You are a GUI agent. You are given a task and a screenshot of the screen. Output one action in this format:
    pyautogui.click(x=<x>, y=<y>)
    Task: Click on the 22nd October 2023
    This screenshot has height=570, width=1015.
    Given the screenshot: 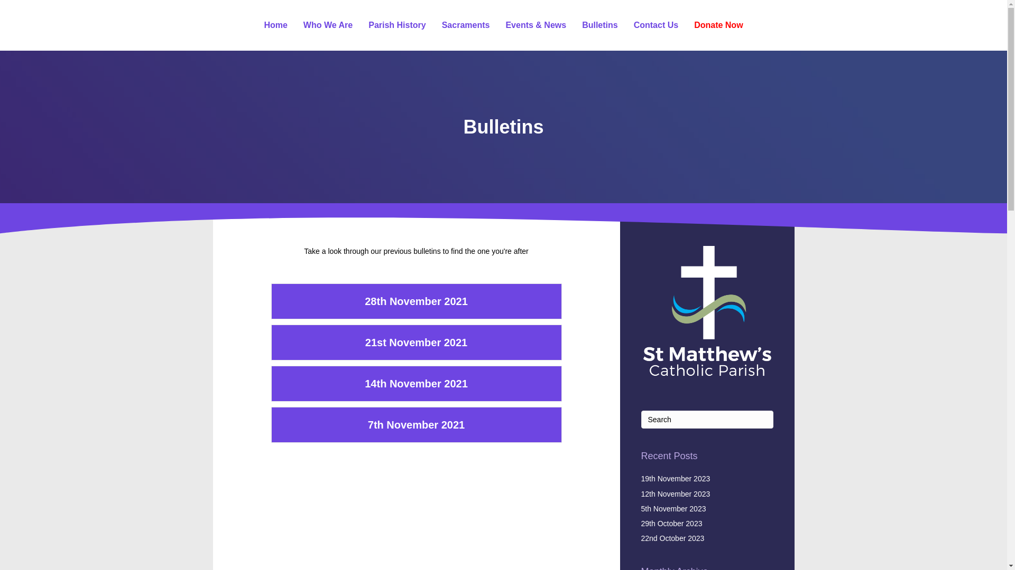 What is the action you would take?
    pyautogui.click(x=672, y=538)
    